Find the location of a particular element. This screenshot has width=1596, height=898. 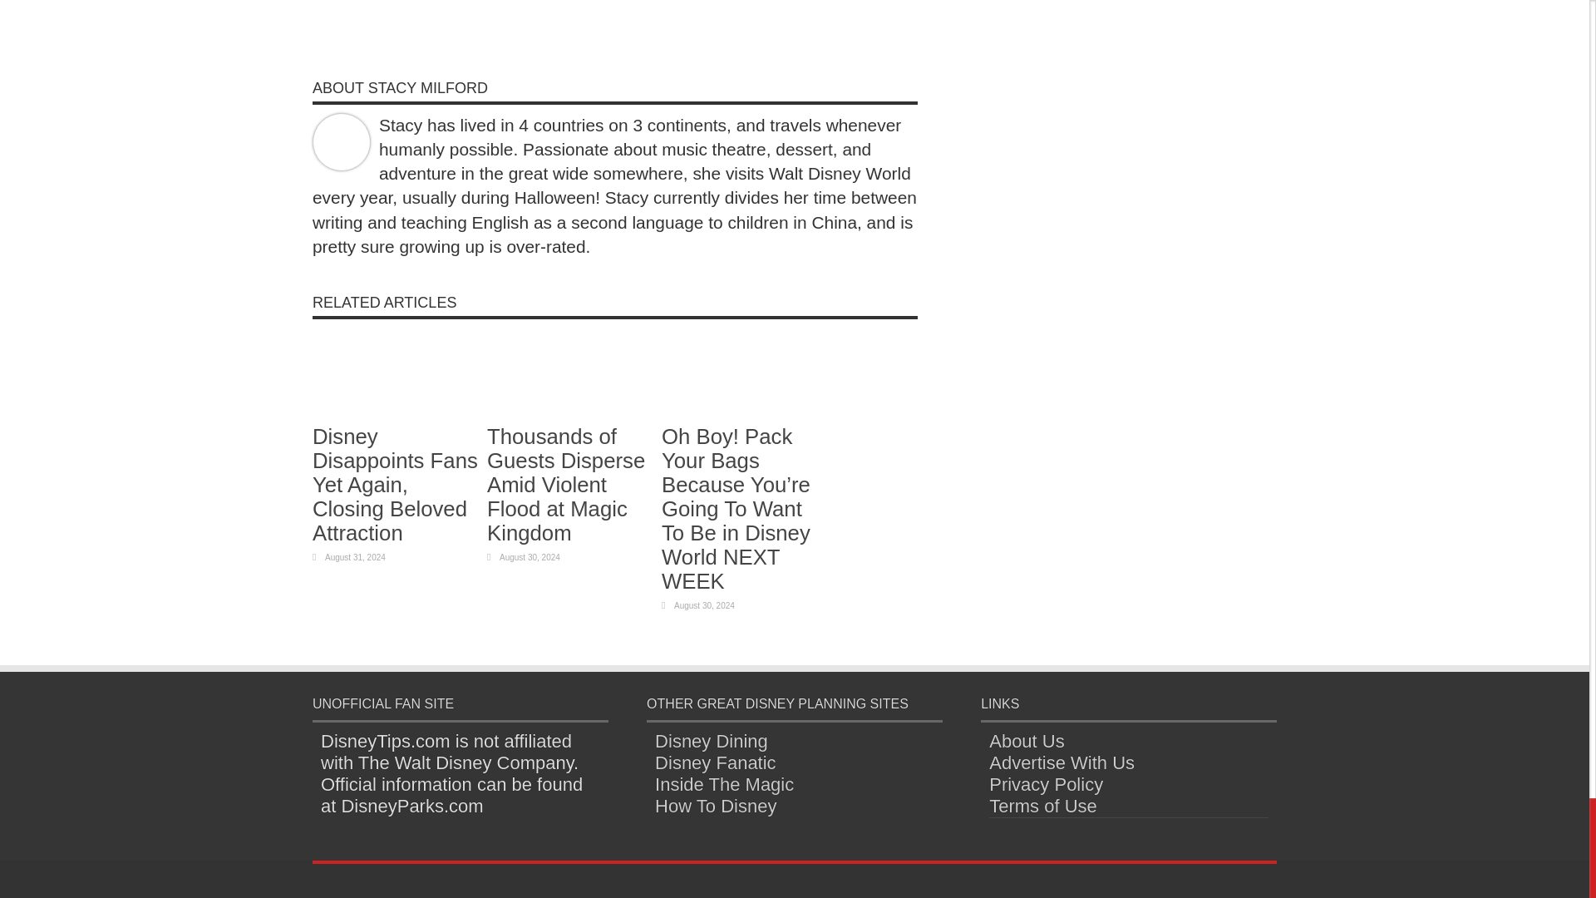

Disney Fanatic is located at coordinates (715, 762).